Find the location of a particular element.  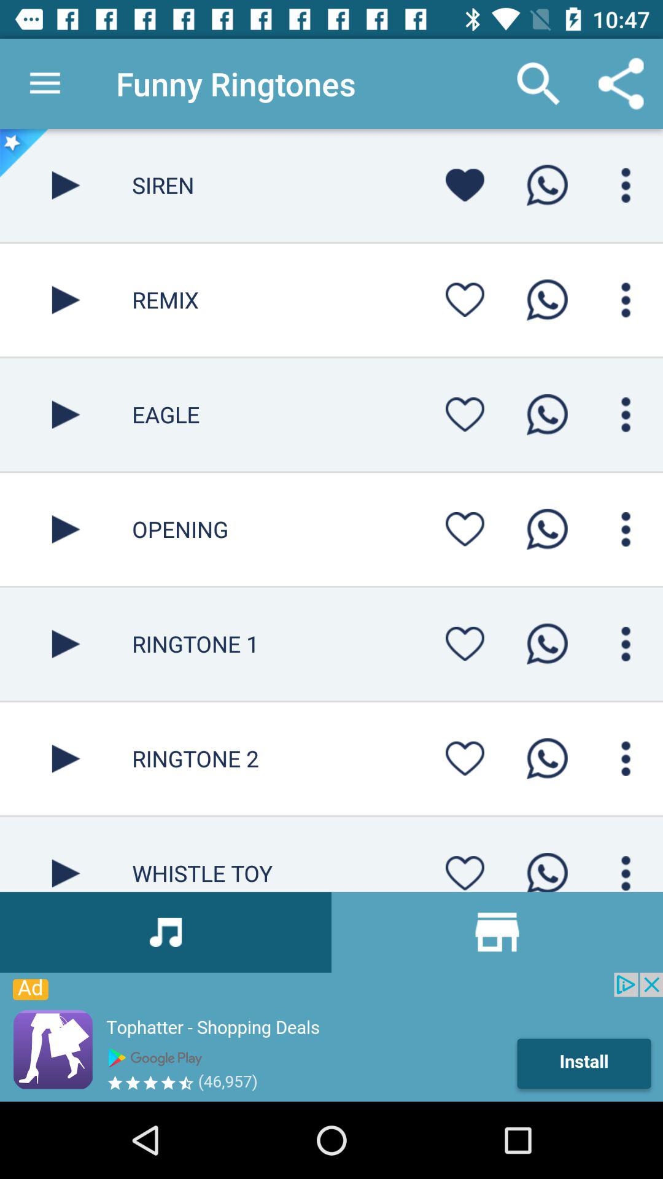

open more options is located at coordinates (626, 185).